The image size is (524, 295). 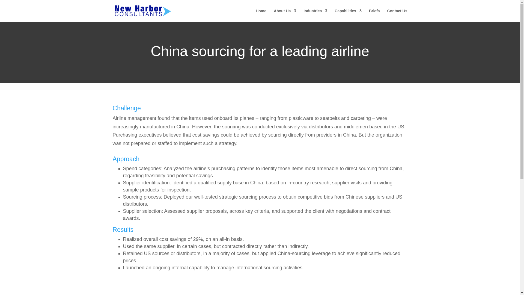 What do you see at coordinates (315, 15) in the screenshot?
I see `Industries` at bounding box center [315, 15].